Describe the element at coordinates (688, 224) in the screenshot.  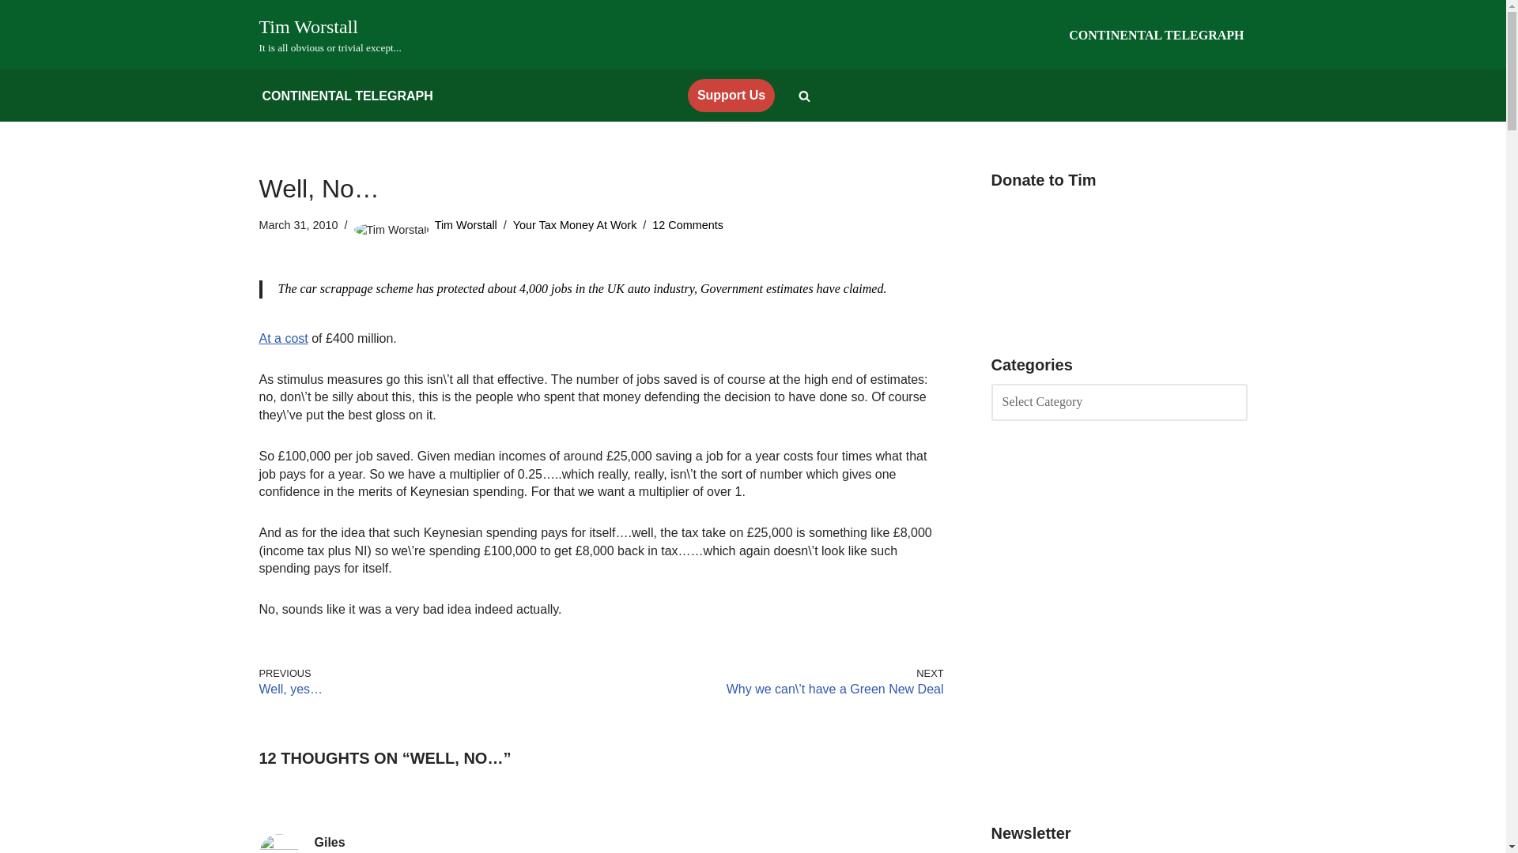
I see `12 Comments` at that location.